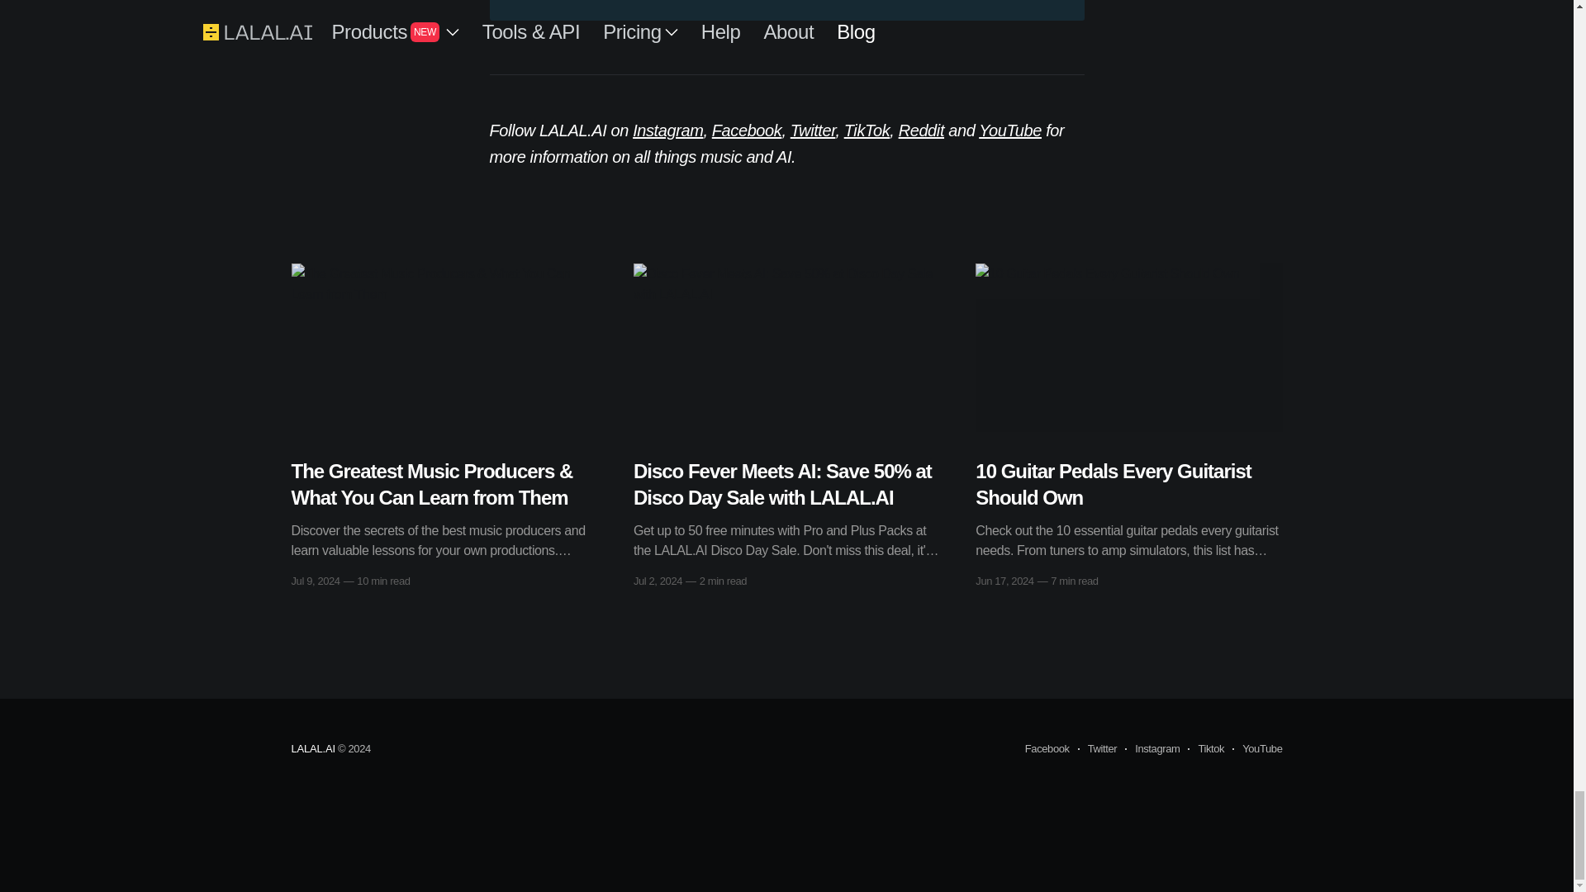 Image resolution: width=1586 pixels, height=892 pixels. What do you see at coordinates (867, 130) in the screenshot?
I see `TikTok` at bounding box center [867, 130].